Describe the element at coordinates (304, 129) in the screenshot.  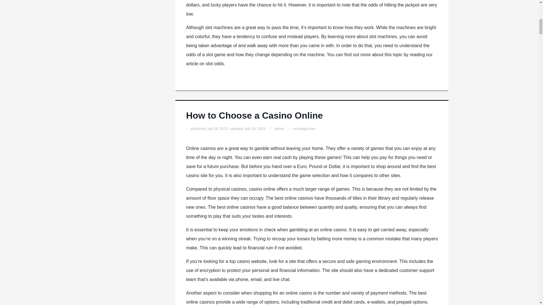
I see `uncategorized` at that location.